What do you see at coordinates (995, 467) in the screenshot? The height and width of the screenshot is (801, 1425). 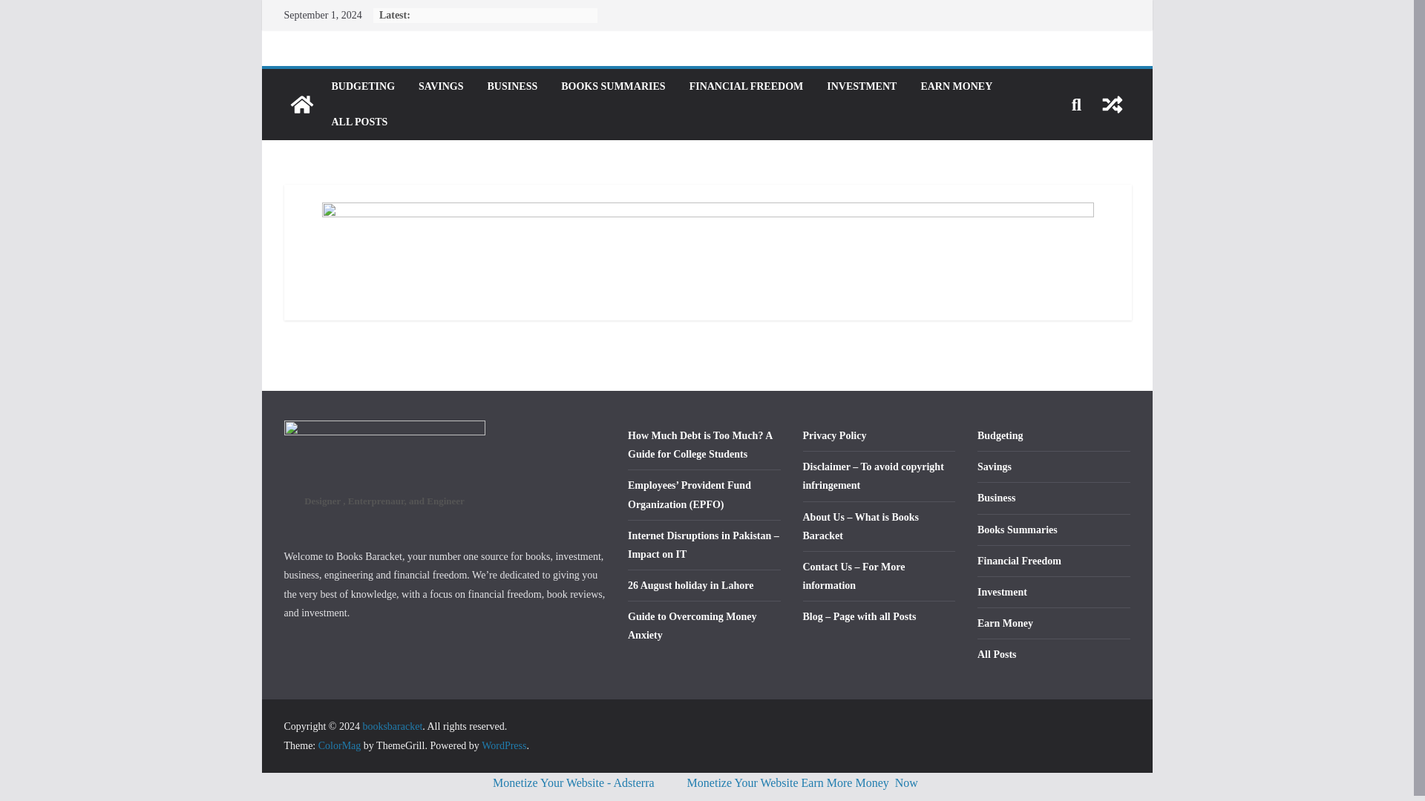 I see `Savings` at bounding box center [995, 467].